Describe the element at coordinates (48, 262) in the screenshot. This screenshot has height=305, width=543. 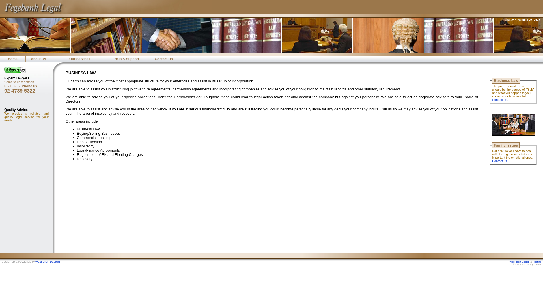
I see `WEBFLASH DESIGN` at that location.